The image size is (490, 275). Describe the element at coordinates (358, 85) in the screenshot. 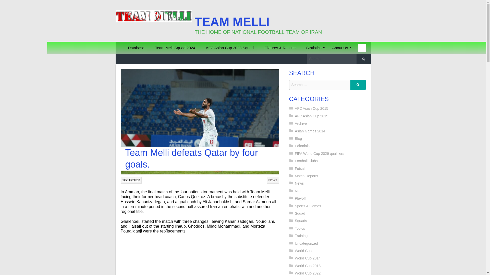

I see `Search` at that location.